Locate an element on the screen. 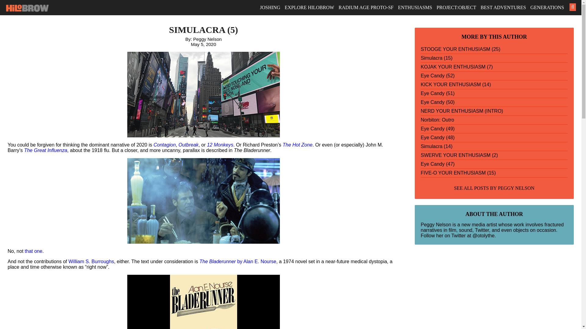  RADIUM AGE PROTO-SF is located at coordinates (366, 7).